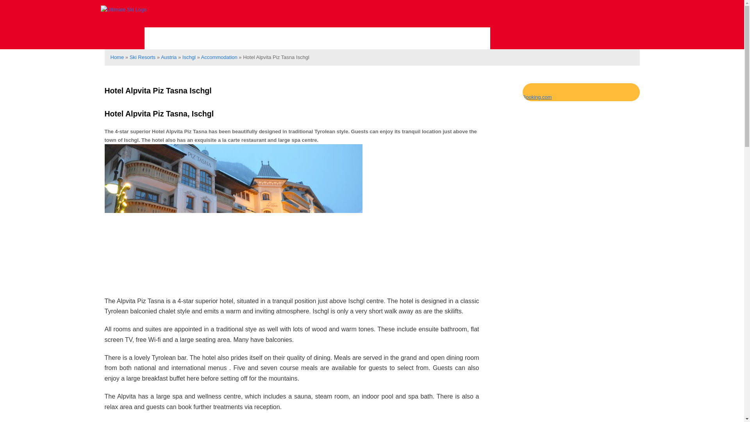 The image size is (750, 422). Describe the element at coordinates (219, 57) in the screenshot. I see `Accommodation` at that location.